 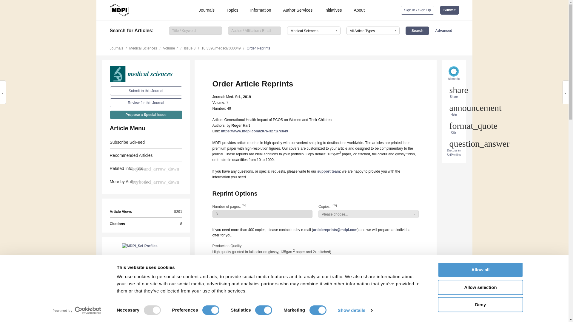 What do you see at coordinates (281, 284) in the screenshot?
I see `GBP` at bounding box center [281, 284].